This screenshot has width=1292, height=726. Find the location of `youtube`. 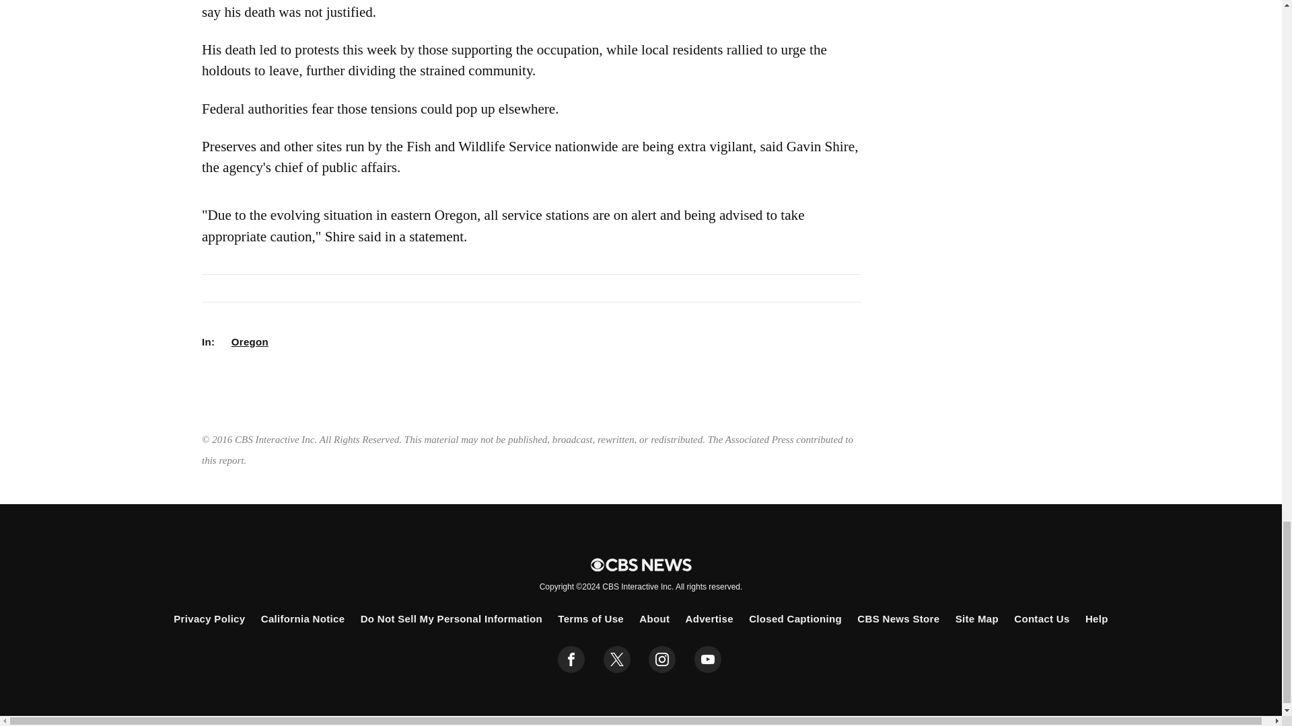

youtube is located at coordinates (708, 659).